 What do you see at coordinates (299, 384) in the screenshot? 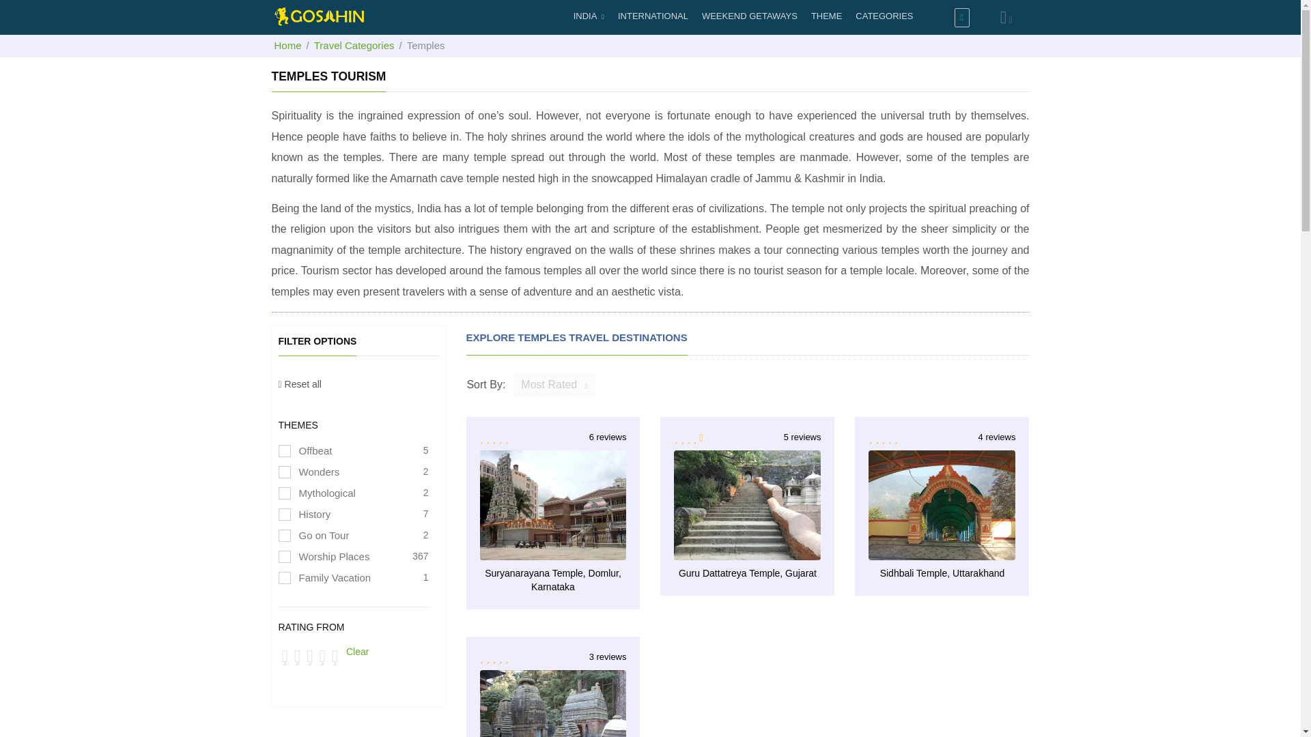
I see `CATEGORIES` at bounding box center [299, 384].